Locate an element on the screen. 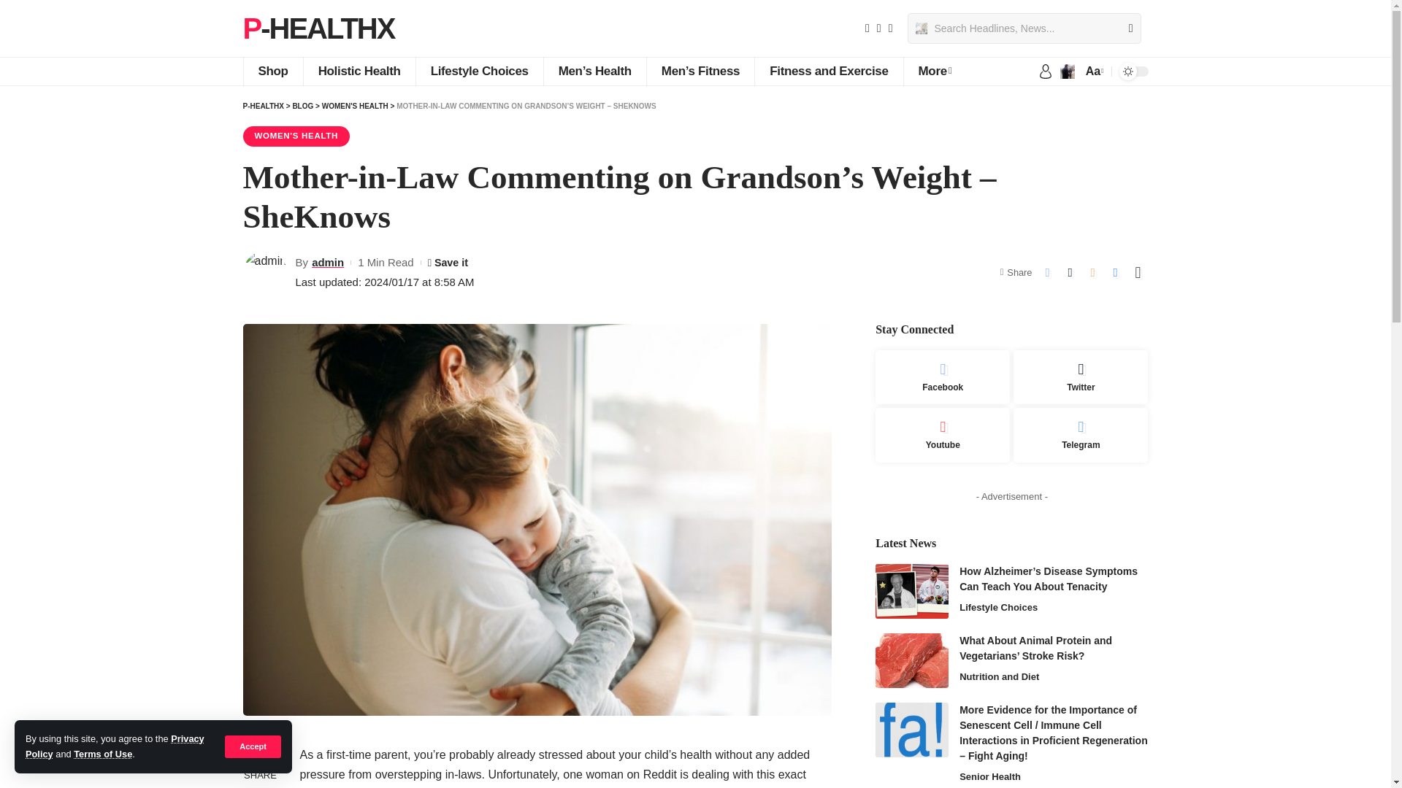  Go to the Women's Health Category archives. is located at coordinates (355, 107).